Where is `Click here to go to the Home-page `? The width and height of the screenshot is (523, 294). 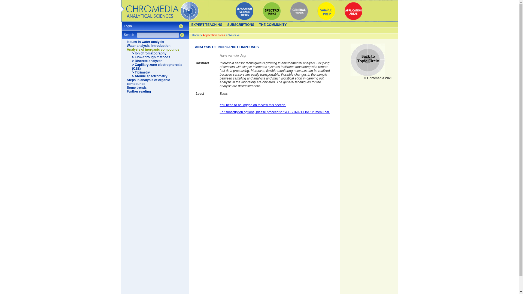
Click here to go to the Home-page  is located at coordinates (160, 11).